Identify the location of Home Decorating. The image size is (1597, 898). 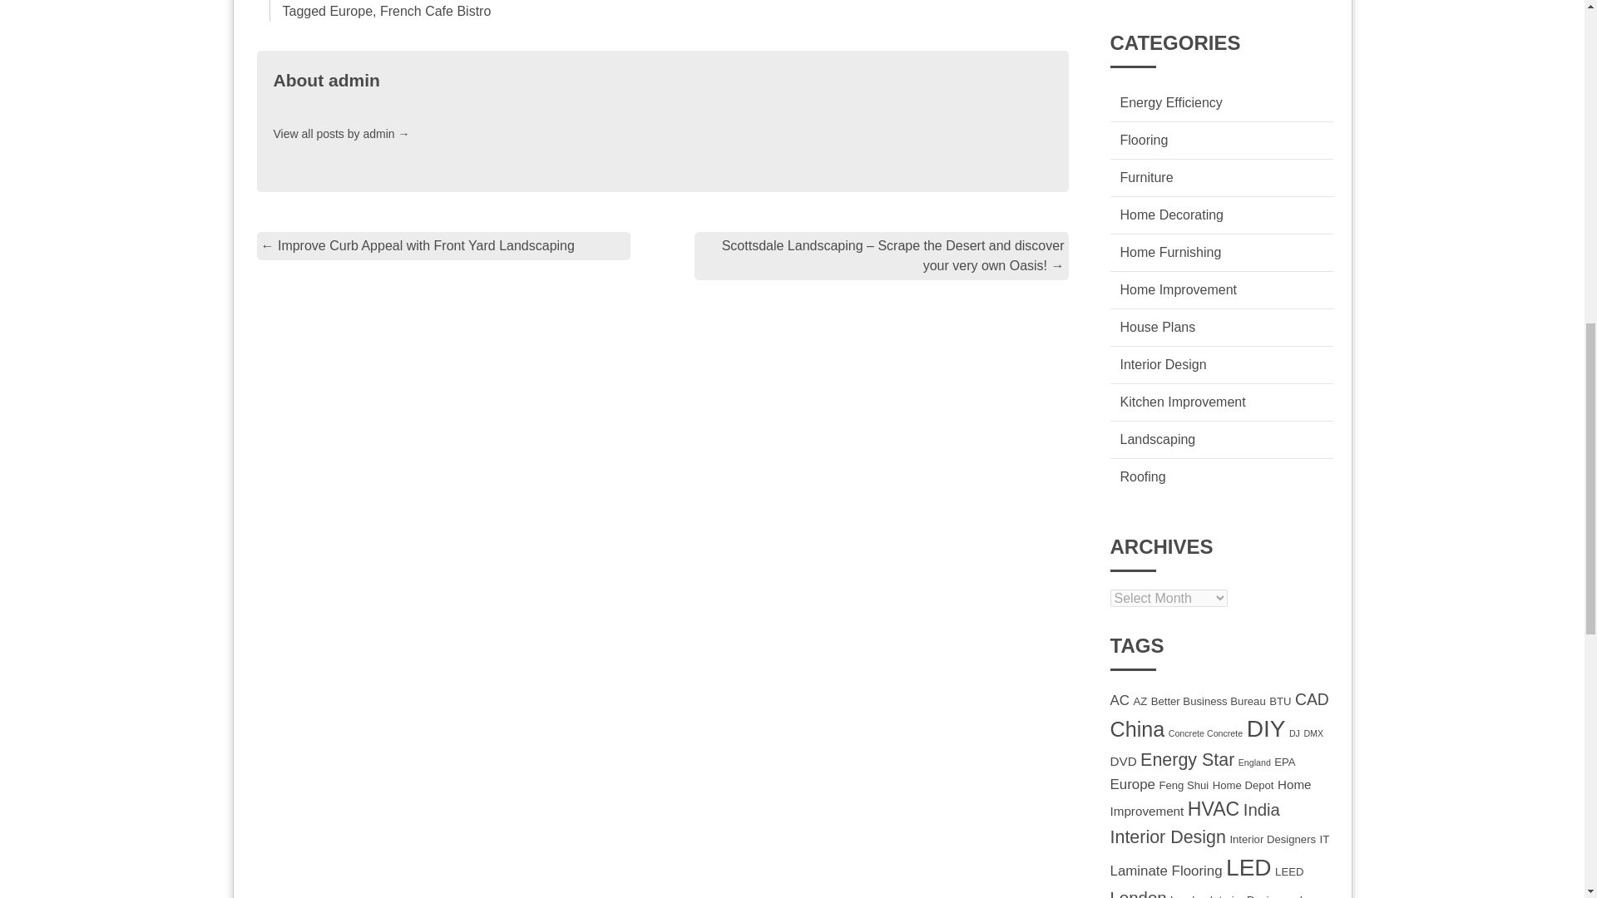
(1171, 215).